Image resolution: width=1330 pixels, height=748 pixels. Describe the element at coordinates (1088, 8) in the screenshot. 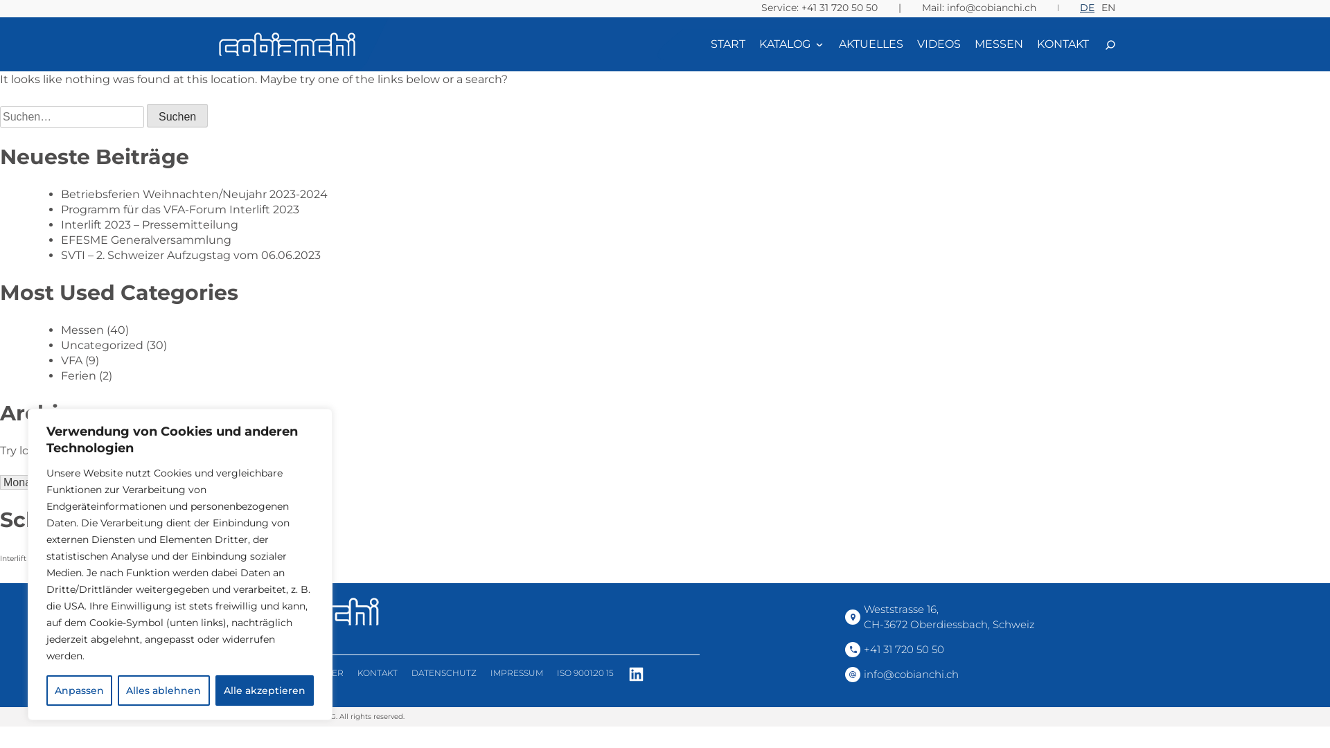

I see `DE` at that location.